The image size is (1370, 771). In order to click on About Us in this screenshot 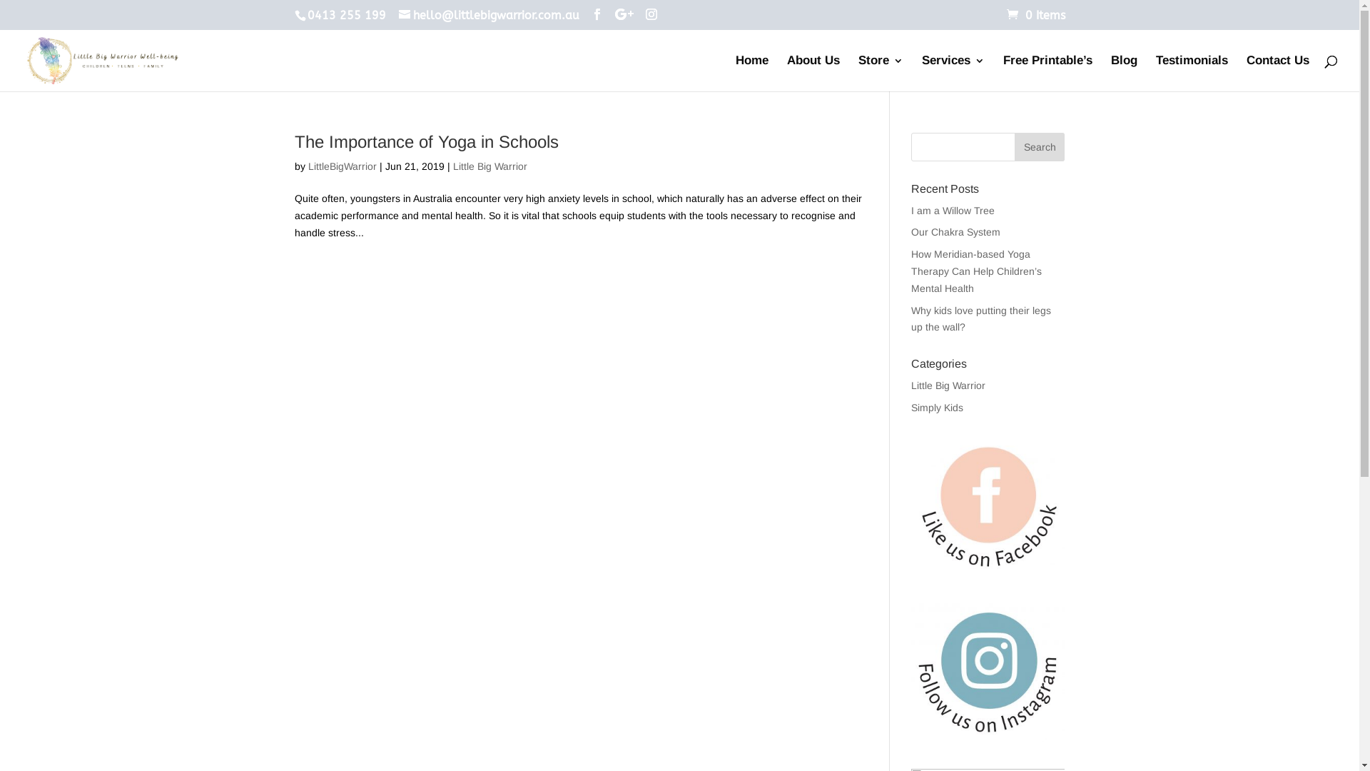, I will do `click(813, 73)`.